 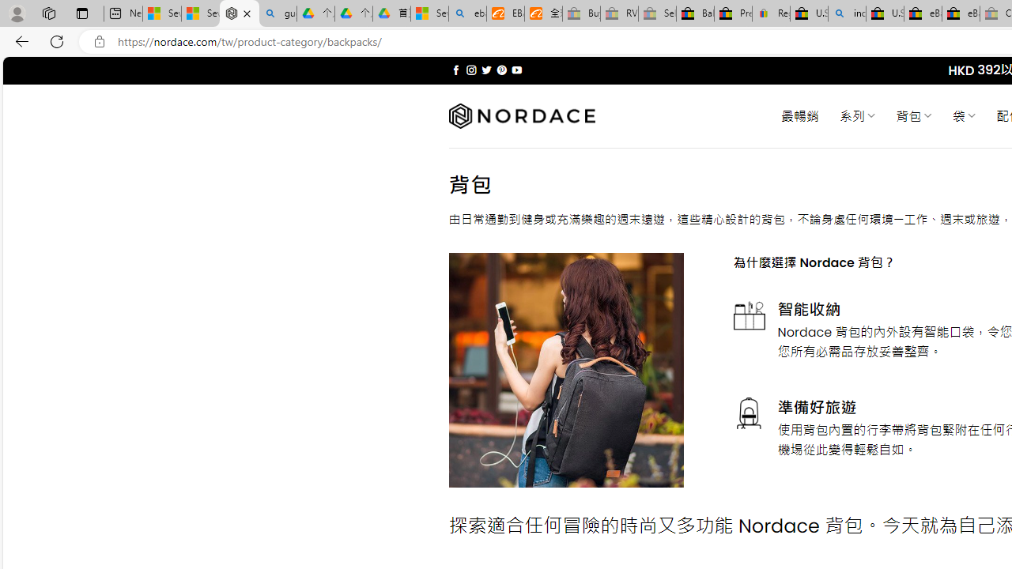 I want to click on Press Room - eBay Inc., so click(x=733, y=14).